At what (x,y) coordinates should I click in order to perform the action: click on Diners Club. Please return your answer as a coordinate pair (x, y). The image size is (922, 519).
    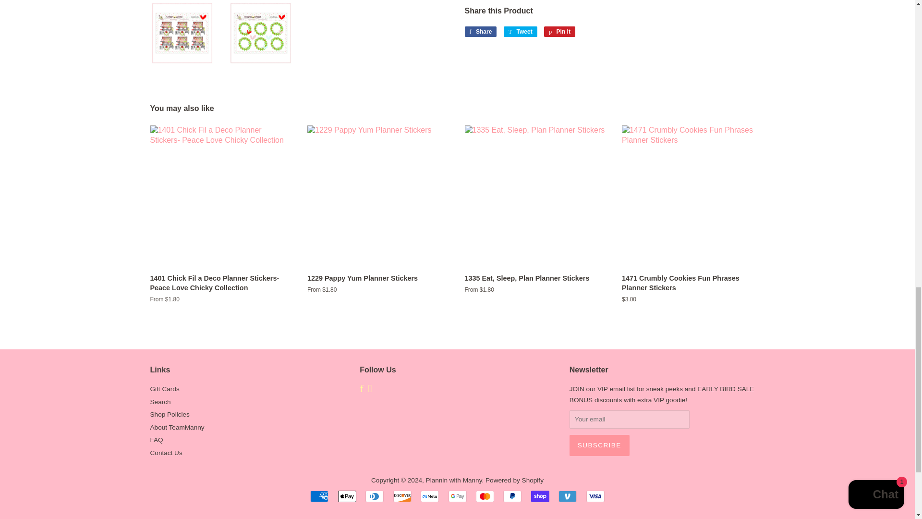
    Looking at the image, I should click on (374, 496).